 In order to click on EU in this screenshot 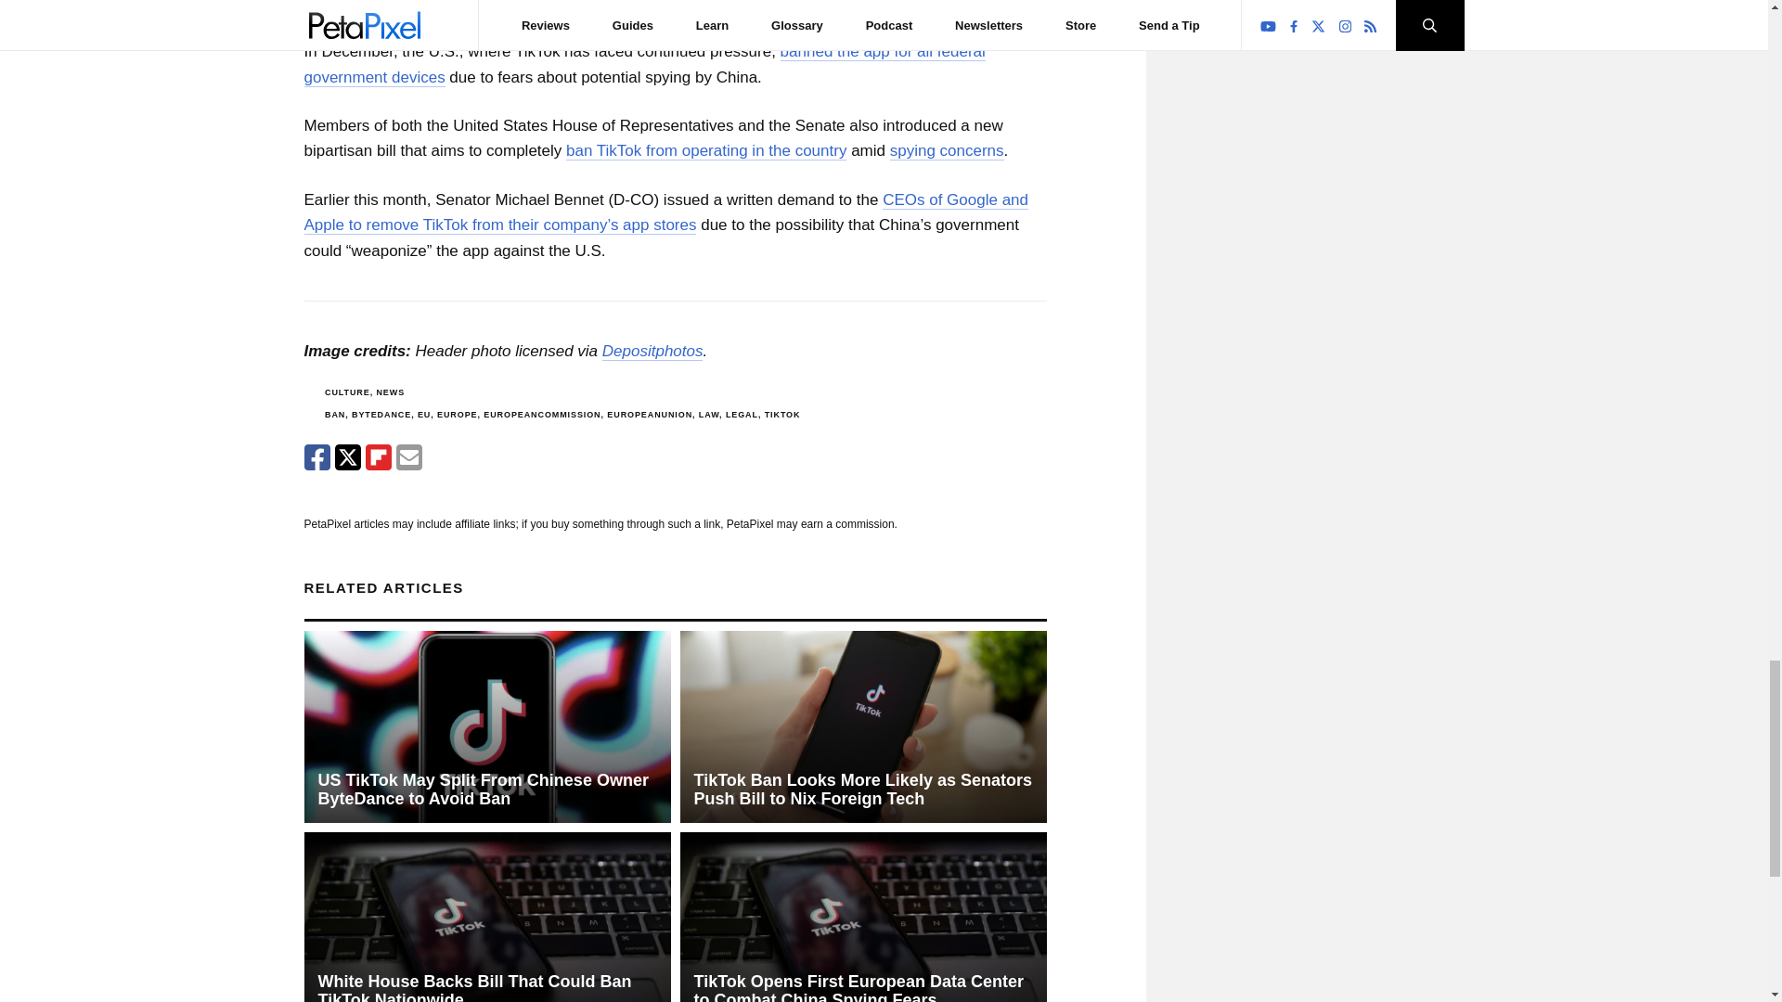, I will do `click(423, 414)`.